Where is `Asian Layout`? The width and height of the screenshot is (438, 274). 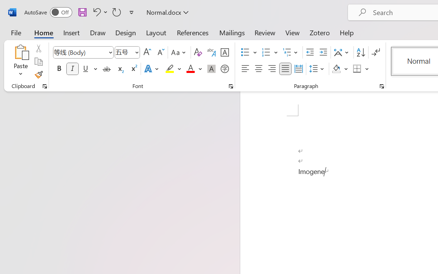 Asian Layout is located at coordinates (342, 52).